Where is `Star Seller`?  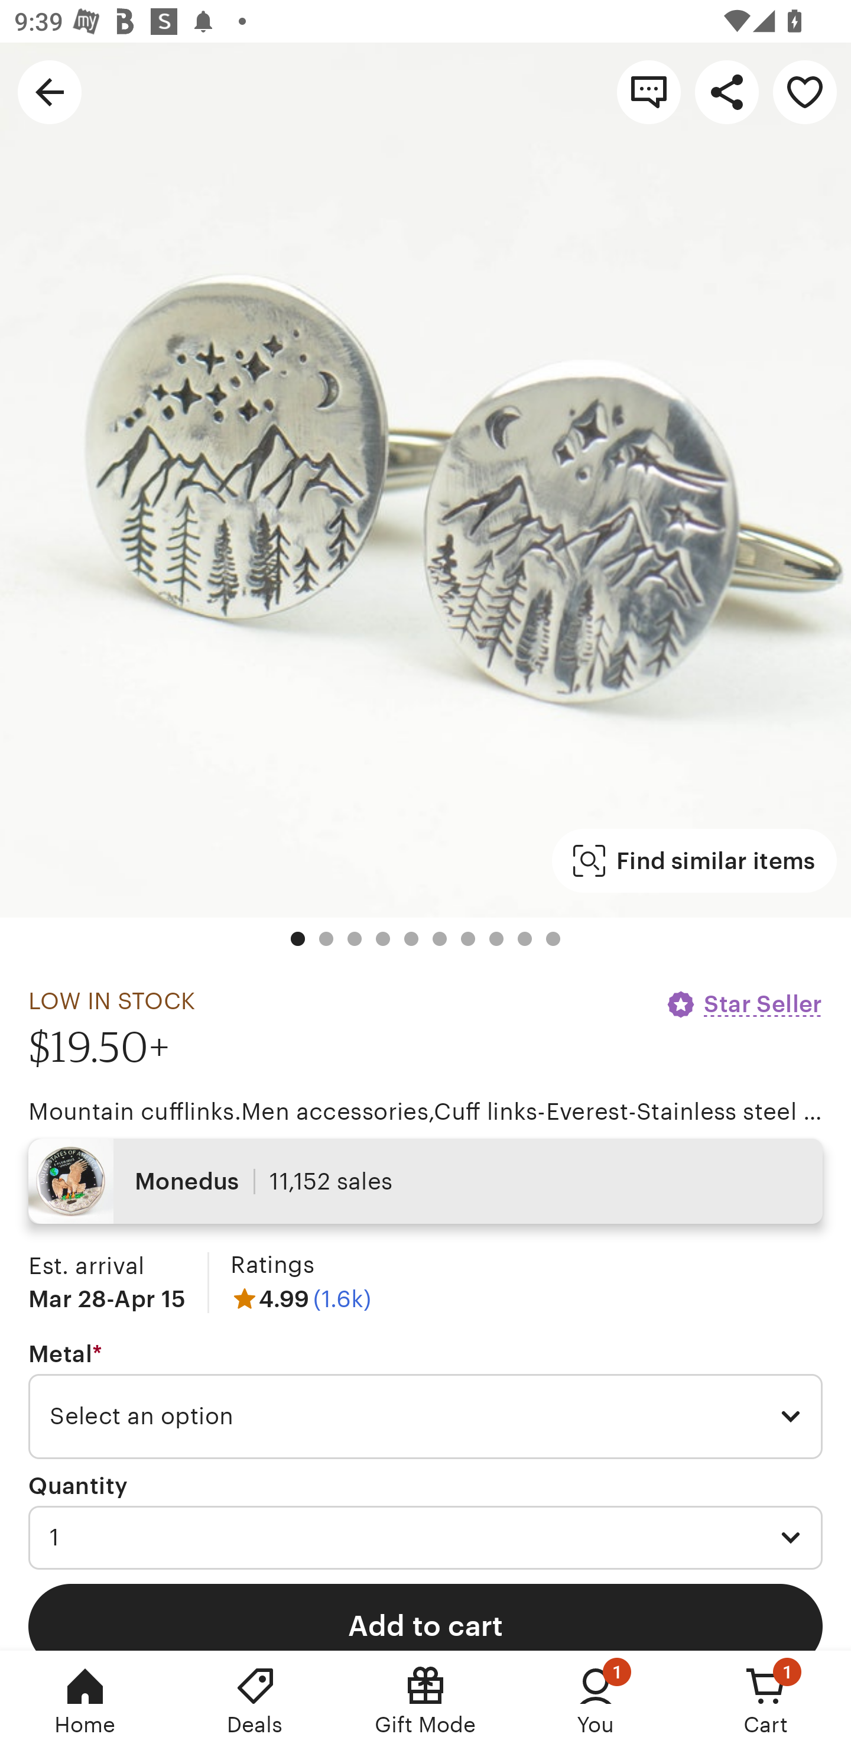
Star Seller is located at coordinates (743, 1004).